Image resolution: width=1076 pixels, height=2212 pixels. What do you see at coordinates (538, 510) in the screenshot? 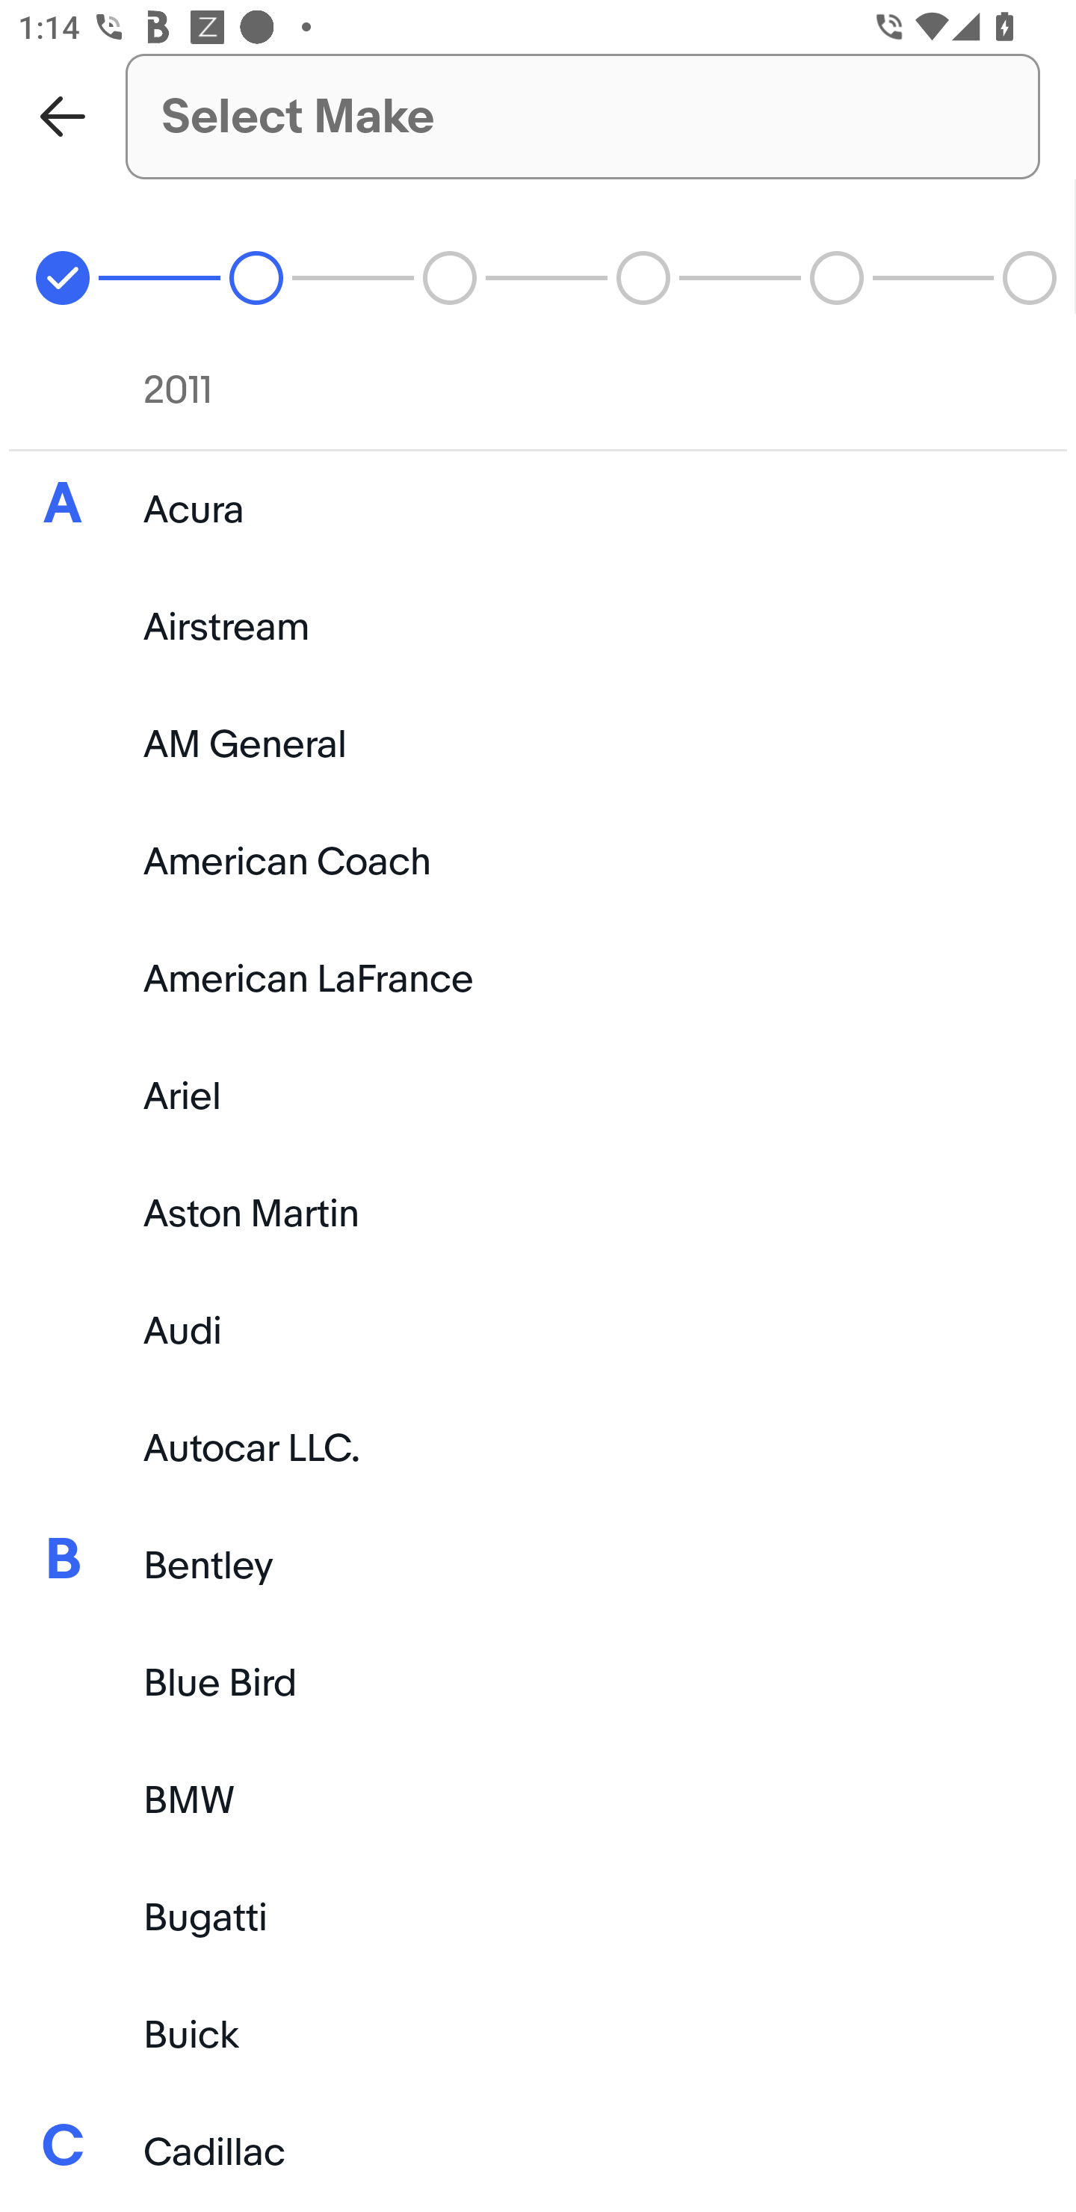
I see `A Acura` at bounding box center [538, 510].